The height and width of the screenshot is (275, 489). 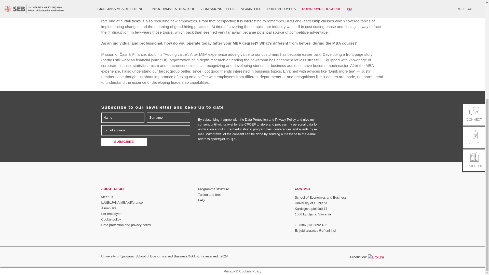 What do you see at coordinates (210, 195) in the screenshot?
I see `Tuition and fees` at bounding box center [210, 195].